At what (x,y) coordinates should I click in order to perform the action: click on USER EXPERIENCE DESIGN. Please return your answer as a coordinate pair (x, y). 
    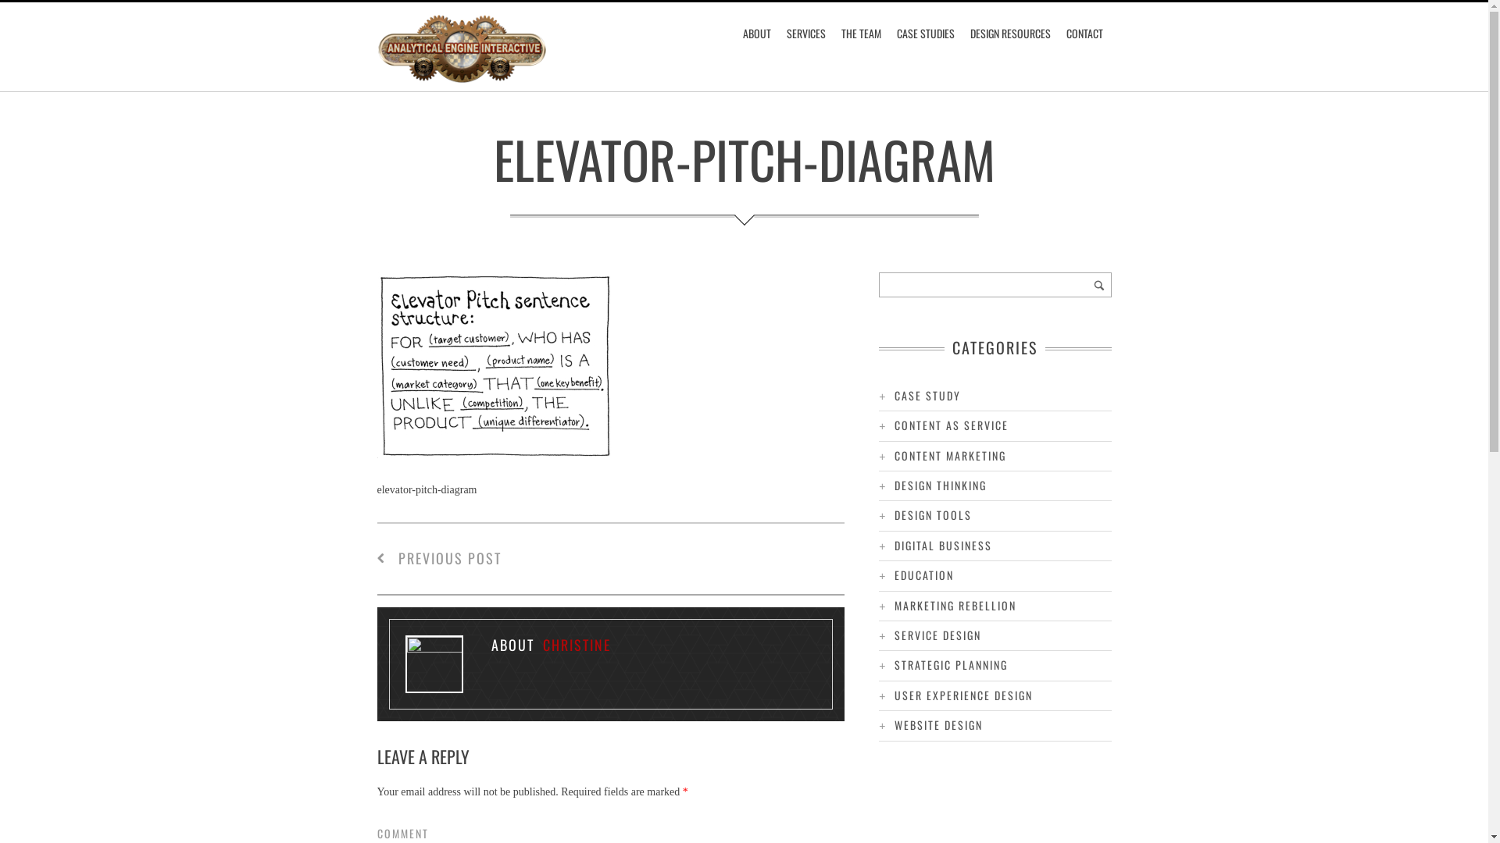
    Looking at the image, I should click on (964, 695).